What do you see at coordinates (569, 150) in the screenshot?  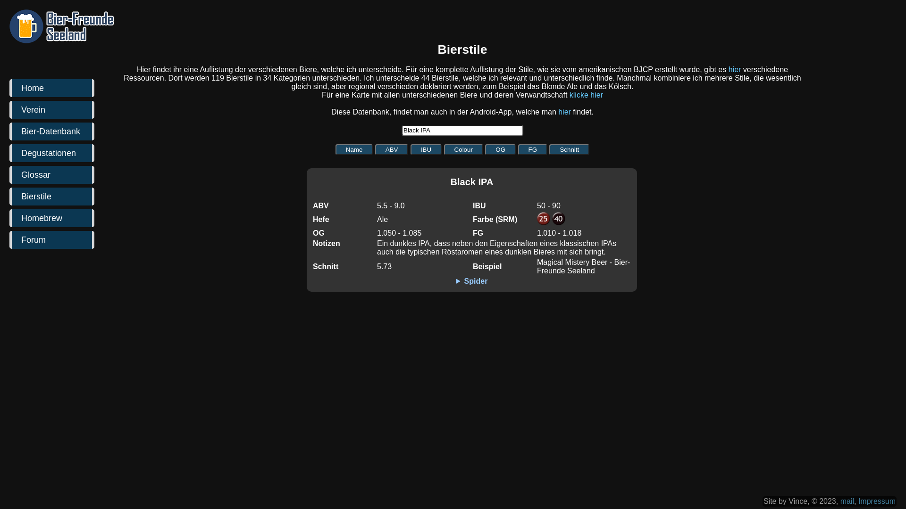 I see `Schnitt` at bounding box center [569, 150].